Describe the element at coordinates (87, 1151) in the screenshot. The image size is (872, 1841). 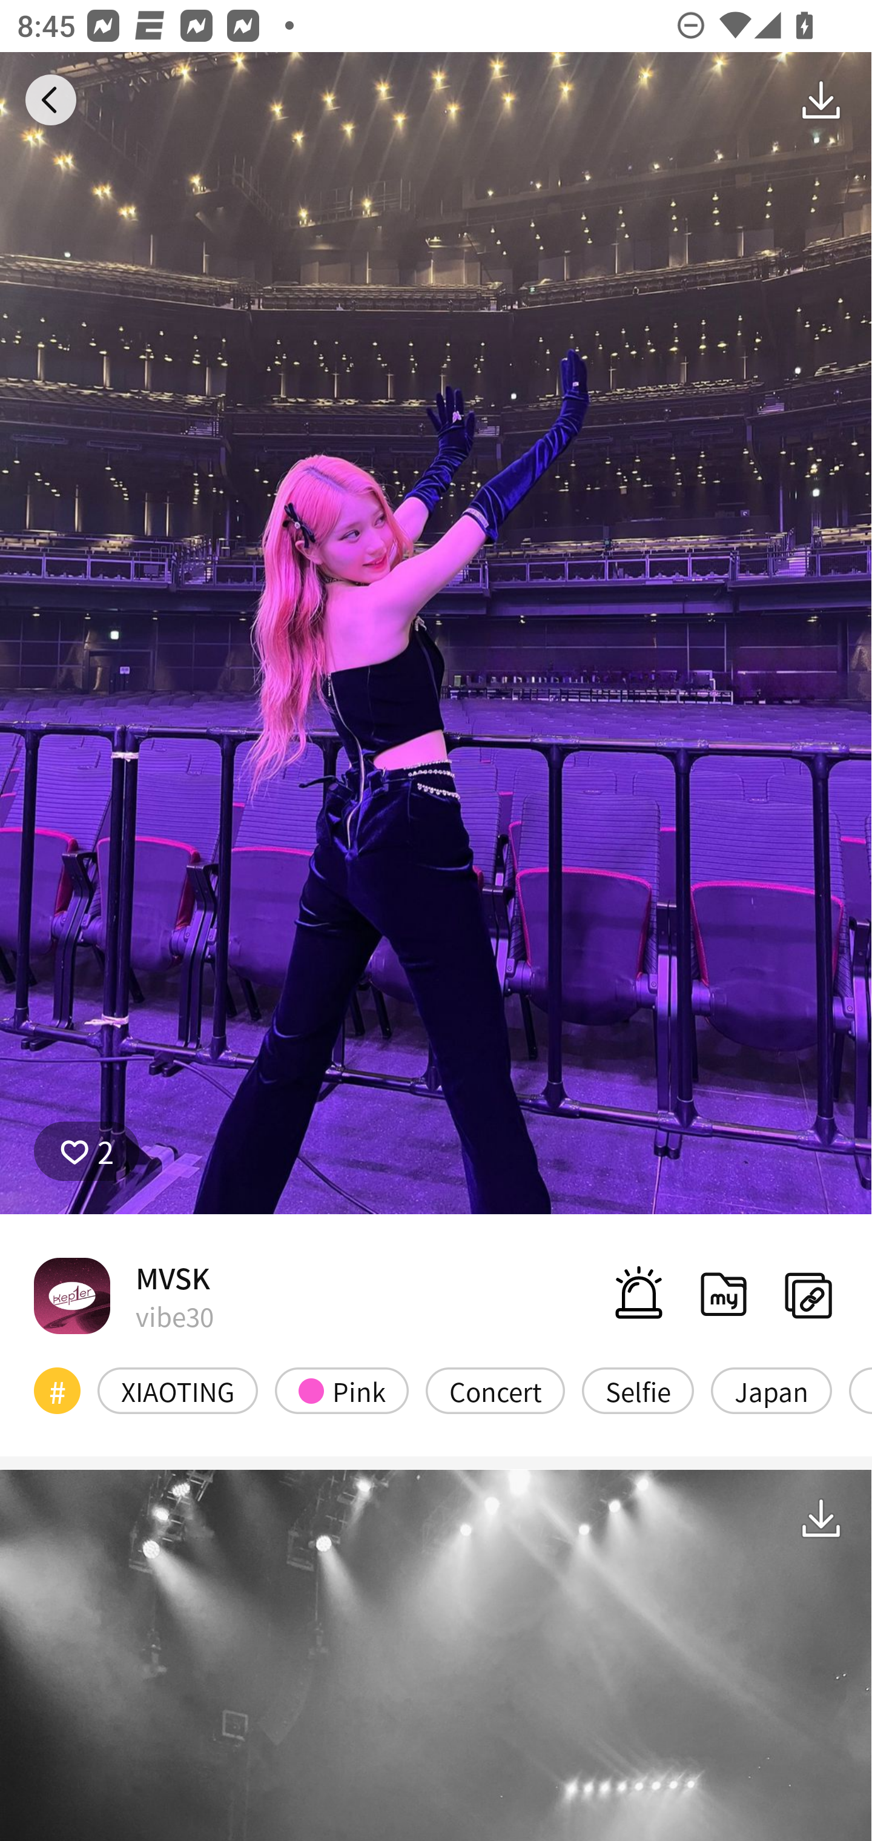
I see `2` at that location.